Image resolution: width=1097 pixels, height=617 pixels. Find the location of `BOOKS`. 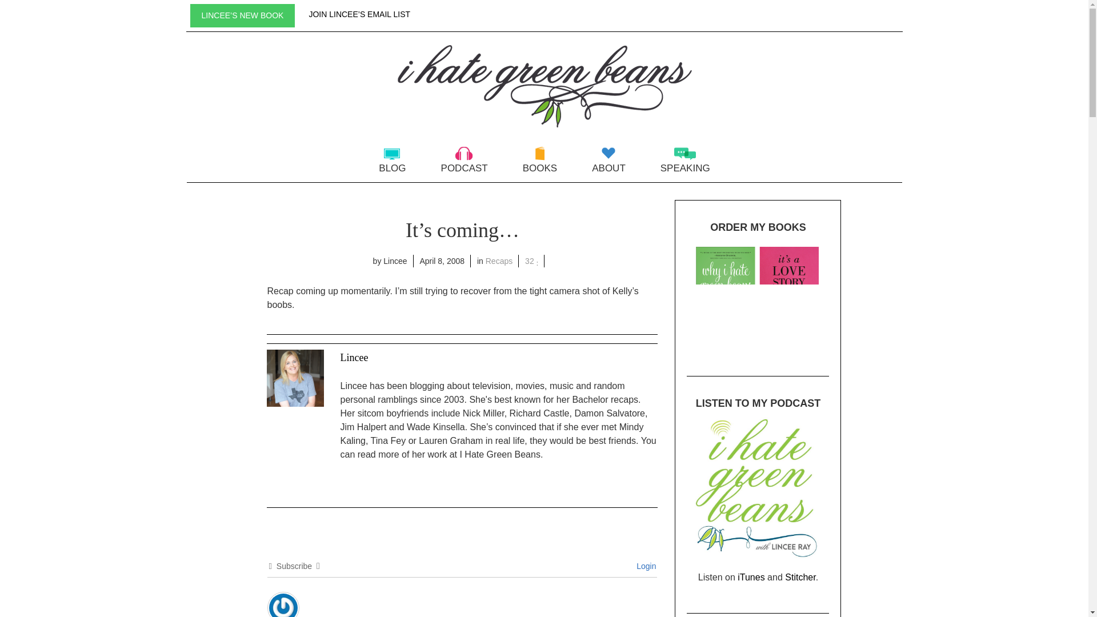

BOOKS is located at coordinates (539, 168).